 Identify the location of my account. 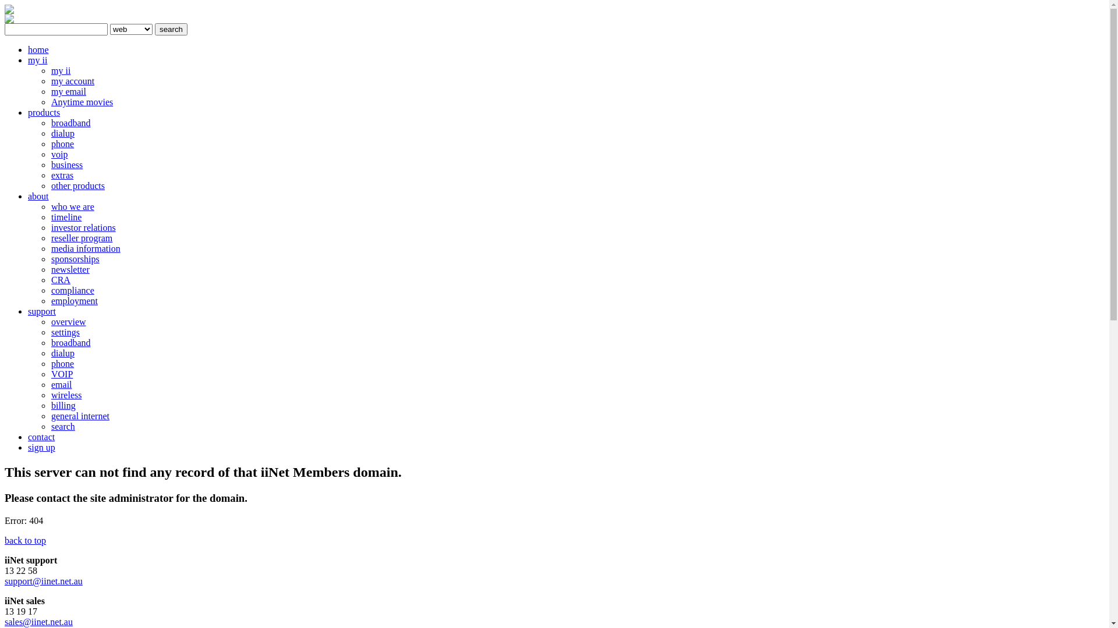
(73, 81).